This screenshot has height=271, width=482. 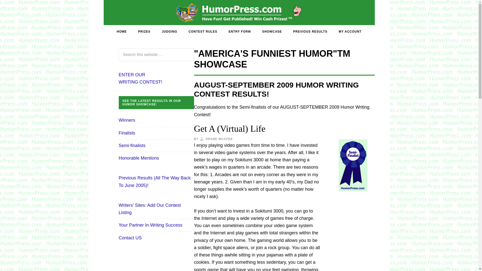 What do you see at coordinates (219, 139) in the screenshot?
I see `SHANE MCAFEE` at bounding box center [219, 139].